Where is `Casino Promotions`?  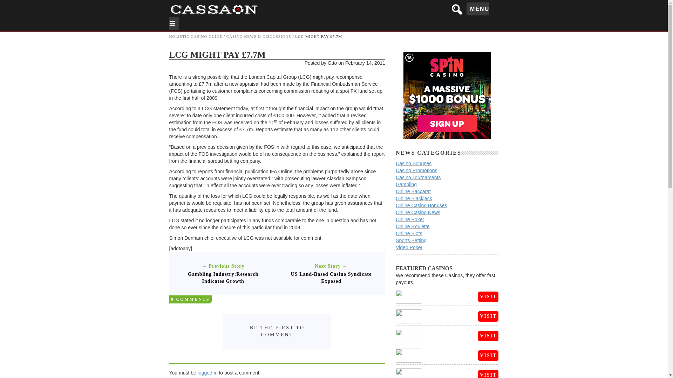
Casino Promotions is located at coordinates (416, 170).